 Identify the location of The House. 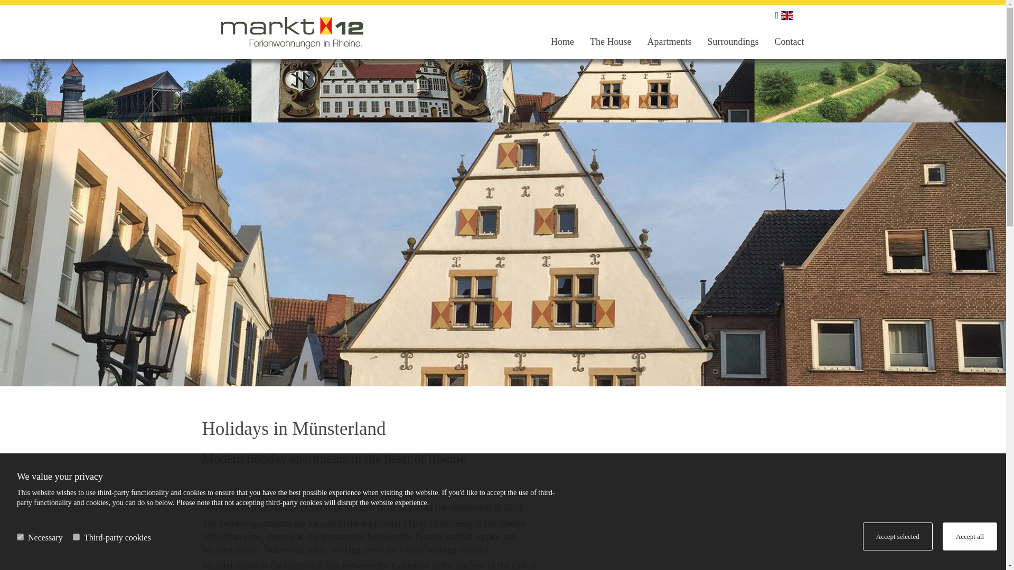
(602, 42).